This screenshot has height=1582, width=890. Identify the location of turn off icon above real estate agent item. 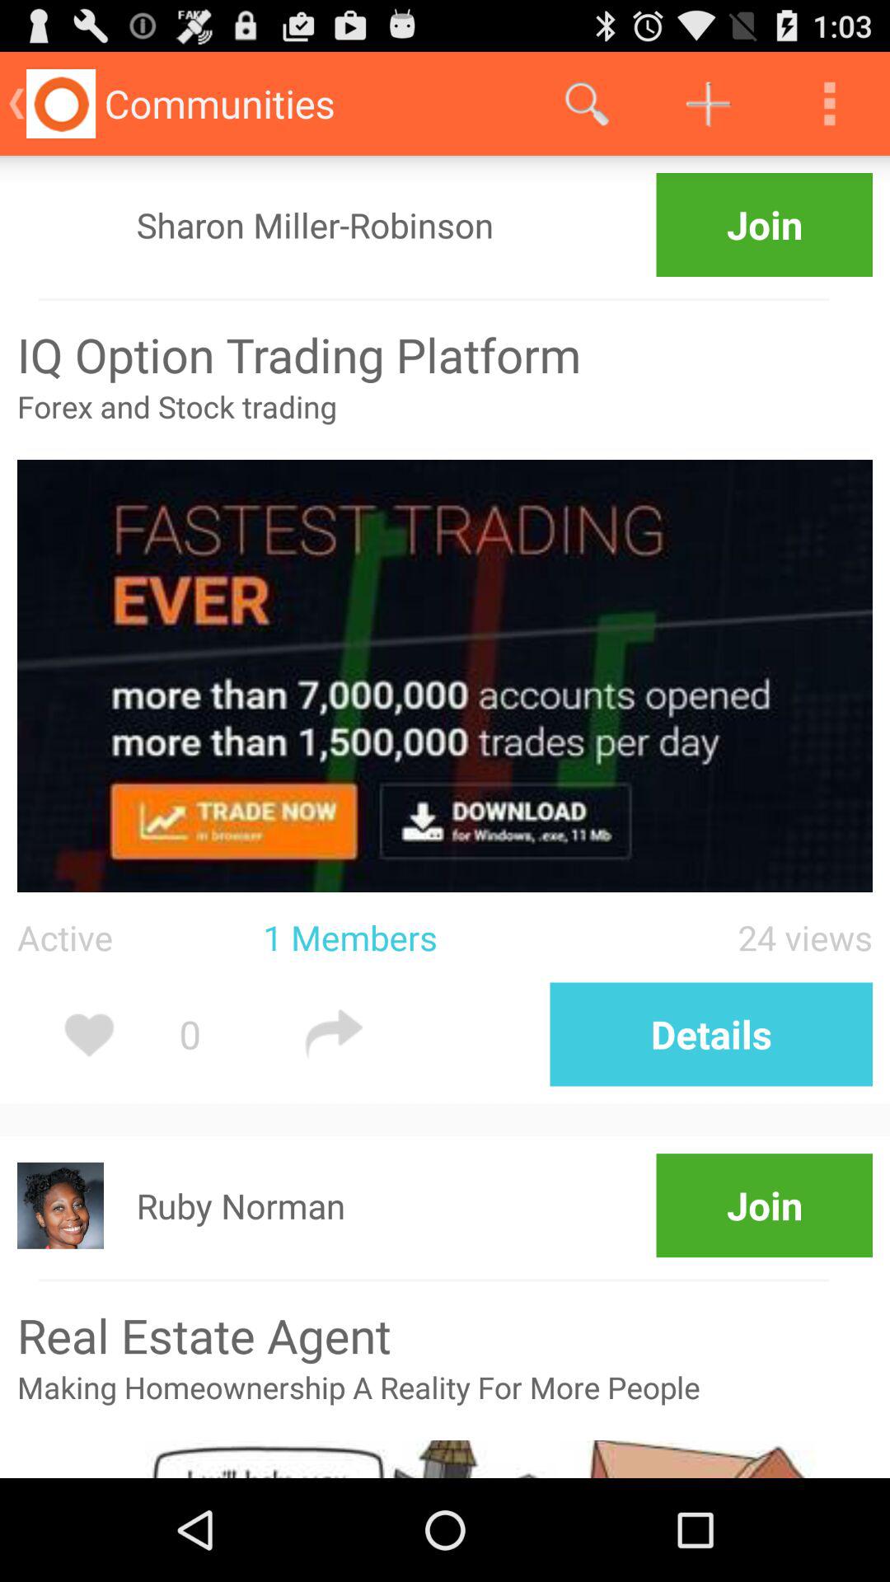
(433, 1280).